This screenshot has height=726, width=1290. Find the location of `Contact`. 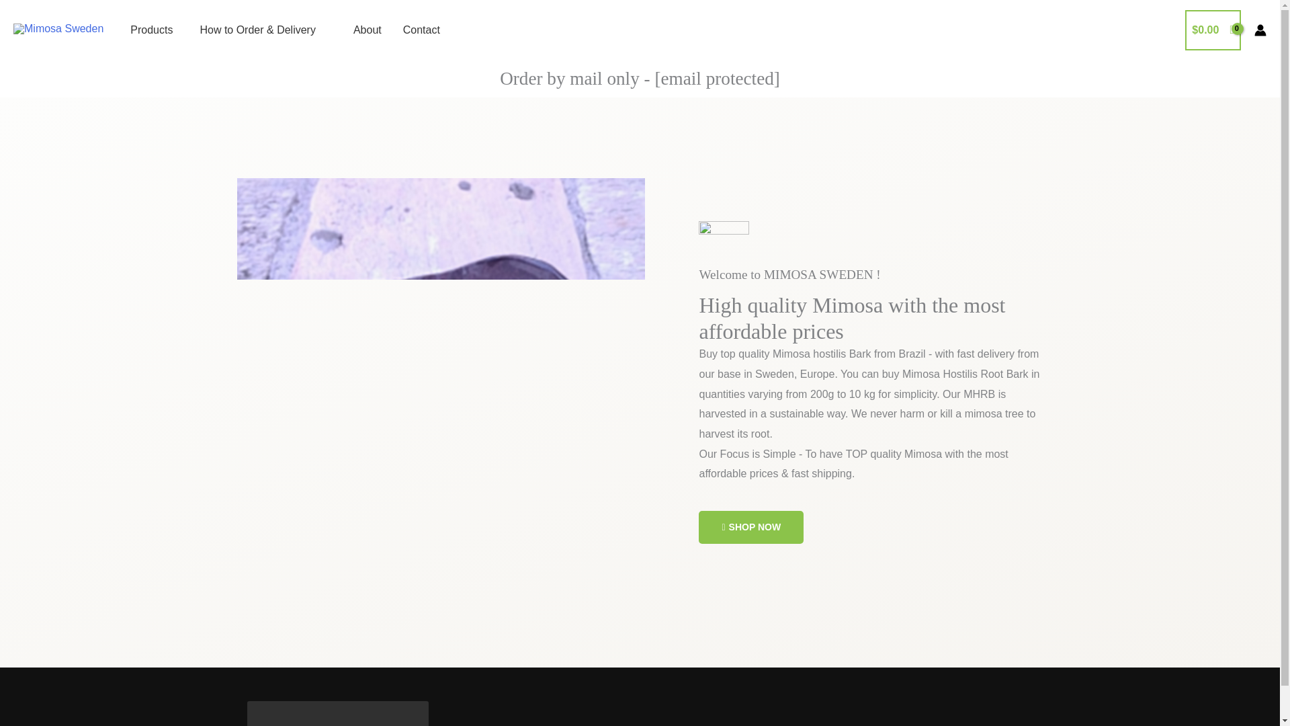

Contact is located at coordinates (421, 30).